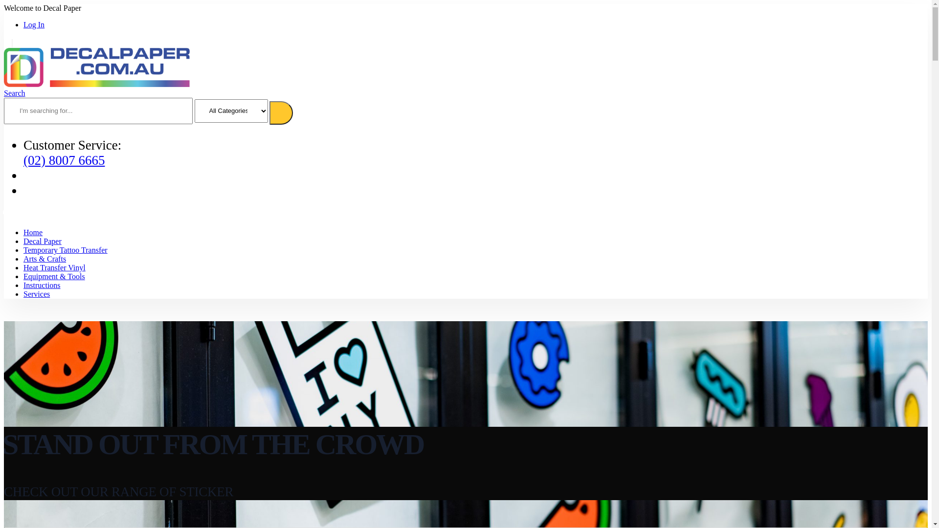  I want to click on Search, so click(281, 113).